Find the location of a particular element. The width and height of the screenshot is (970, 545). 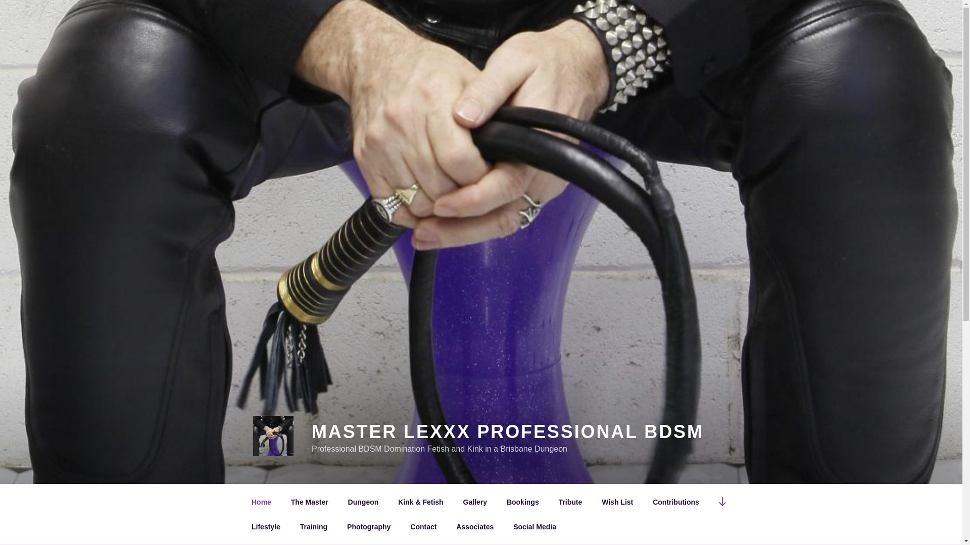

Scroll down to content is located at coordinates (722, 502).